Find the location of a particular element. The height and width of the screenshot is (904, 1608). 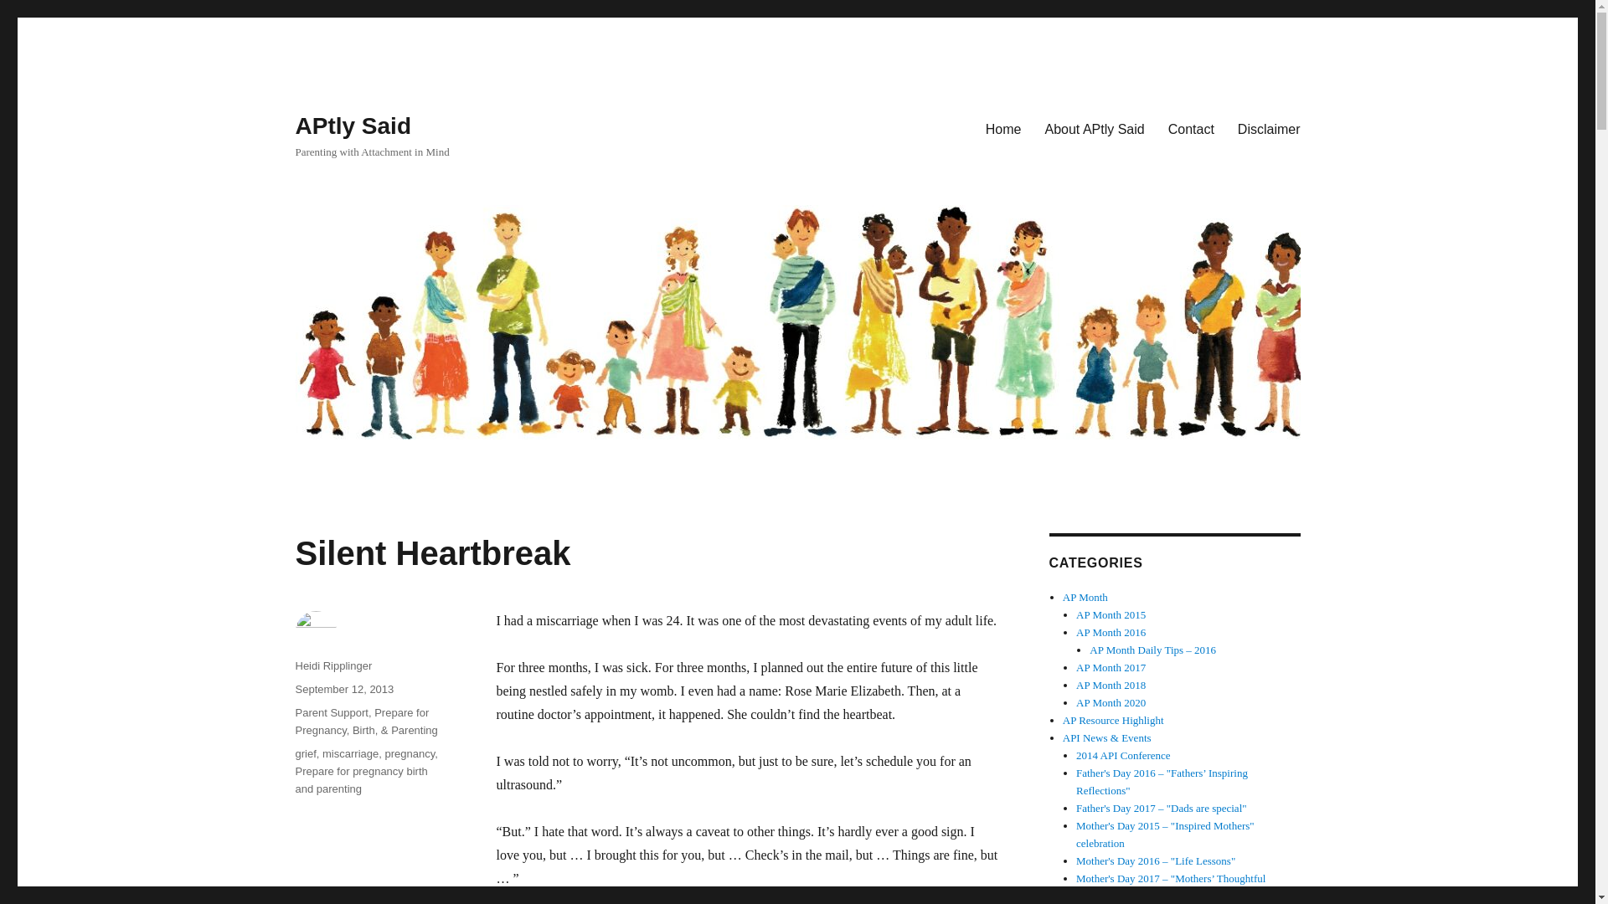

Parent Support is located at coordinates (331, 711).